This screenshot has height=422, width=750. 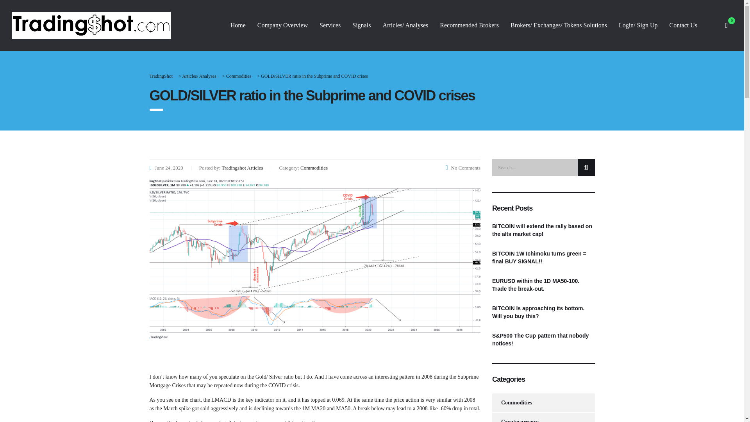 What do you see at coordinates (515, 417) in the screenshot?
I see `Cryptocurrency` at bounding box center [515, 417].